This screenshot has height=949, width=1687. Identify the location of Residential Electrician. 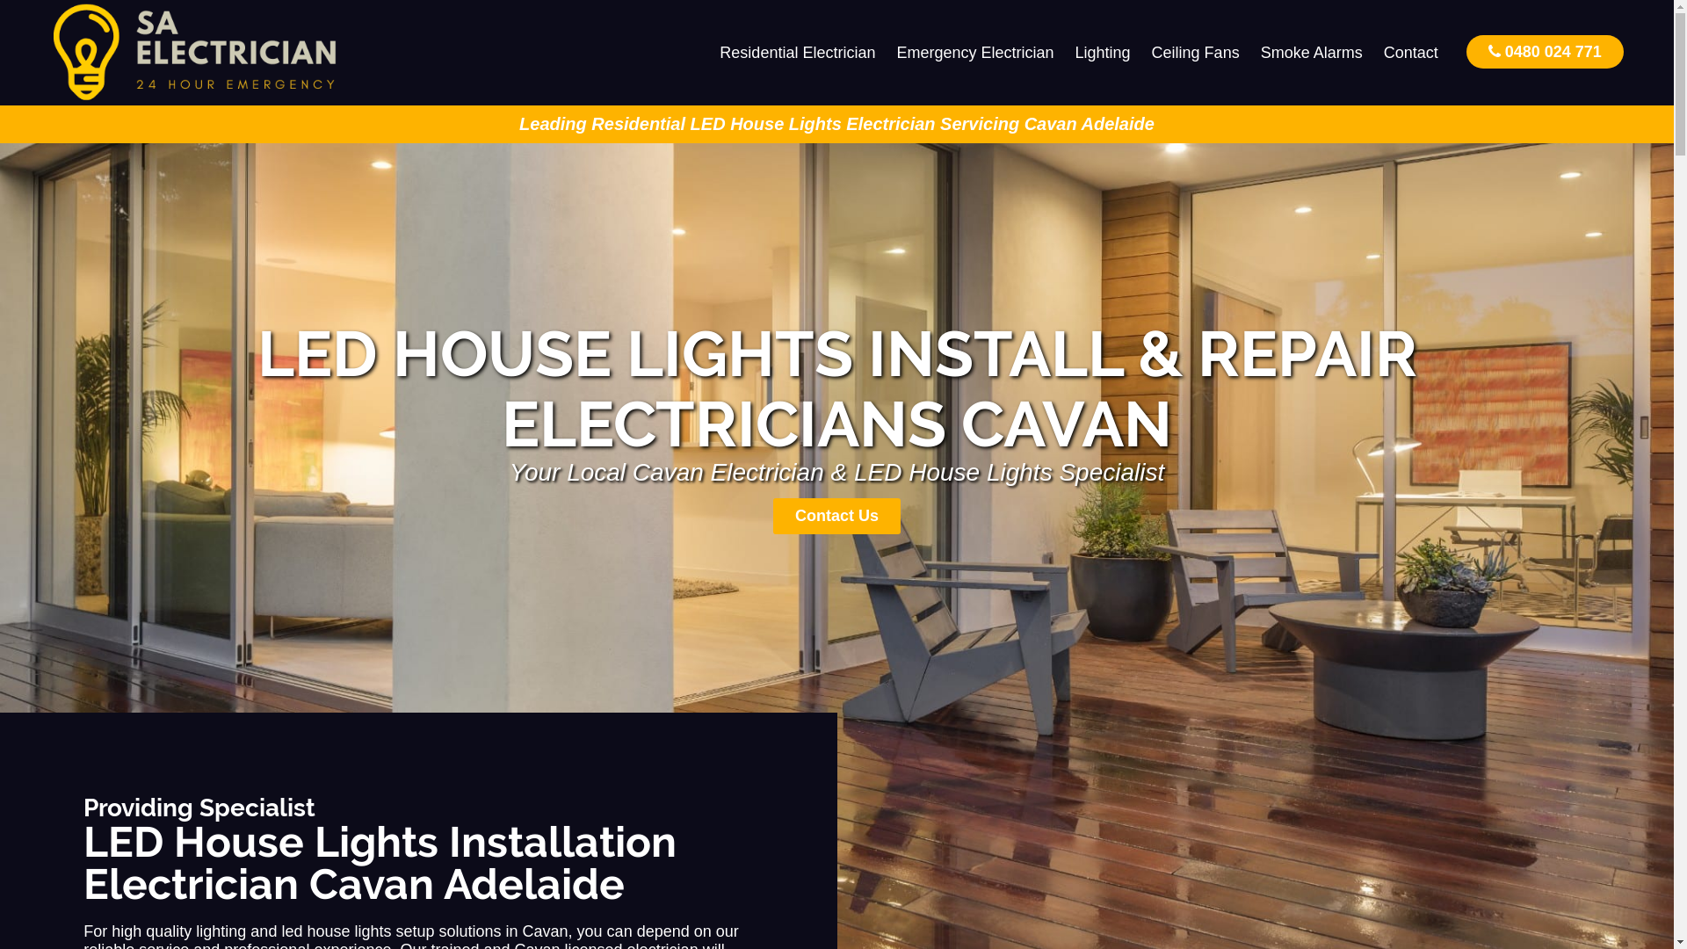
(798, 53).